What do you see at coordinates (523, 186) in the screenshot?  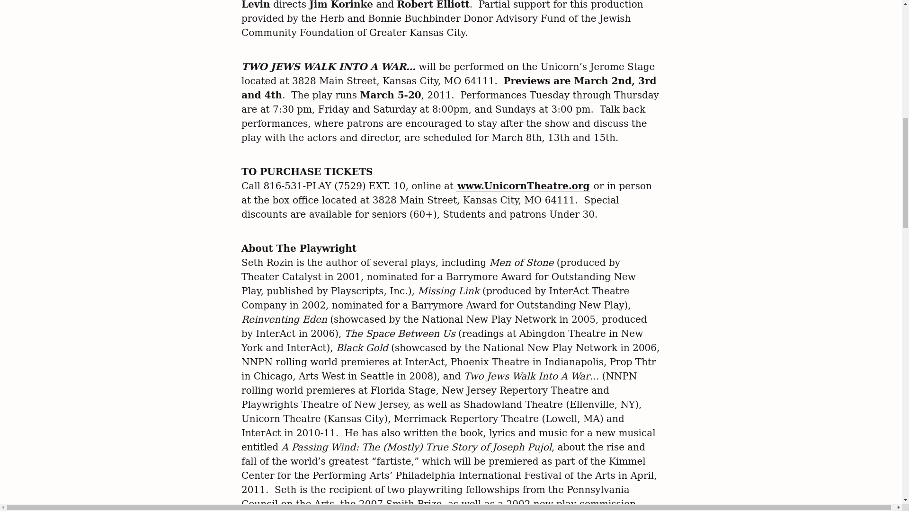 I see `www.UnicornTheatre.org` at bounding box center [523, 186].